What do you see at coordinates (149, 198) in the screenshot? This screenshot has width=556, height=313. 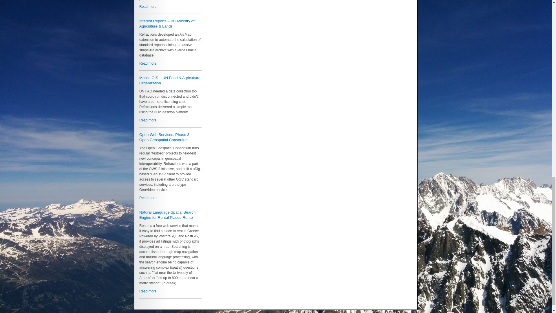 I see `Read more...` at bounding box center [149, 198].